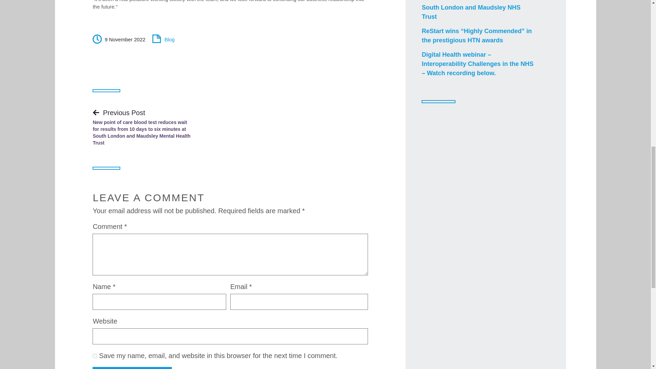  I want to click on Post Comment, so click(132, 368).